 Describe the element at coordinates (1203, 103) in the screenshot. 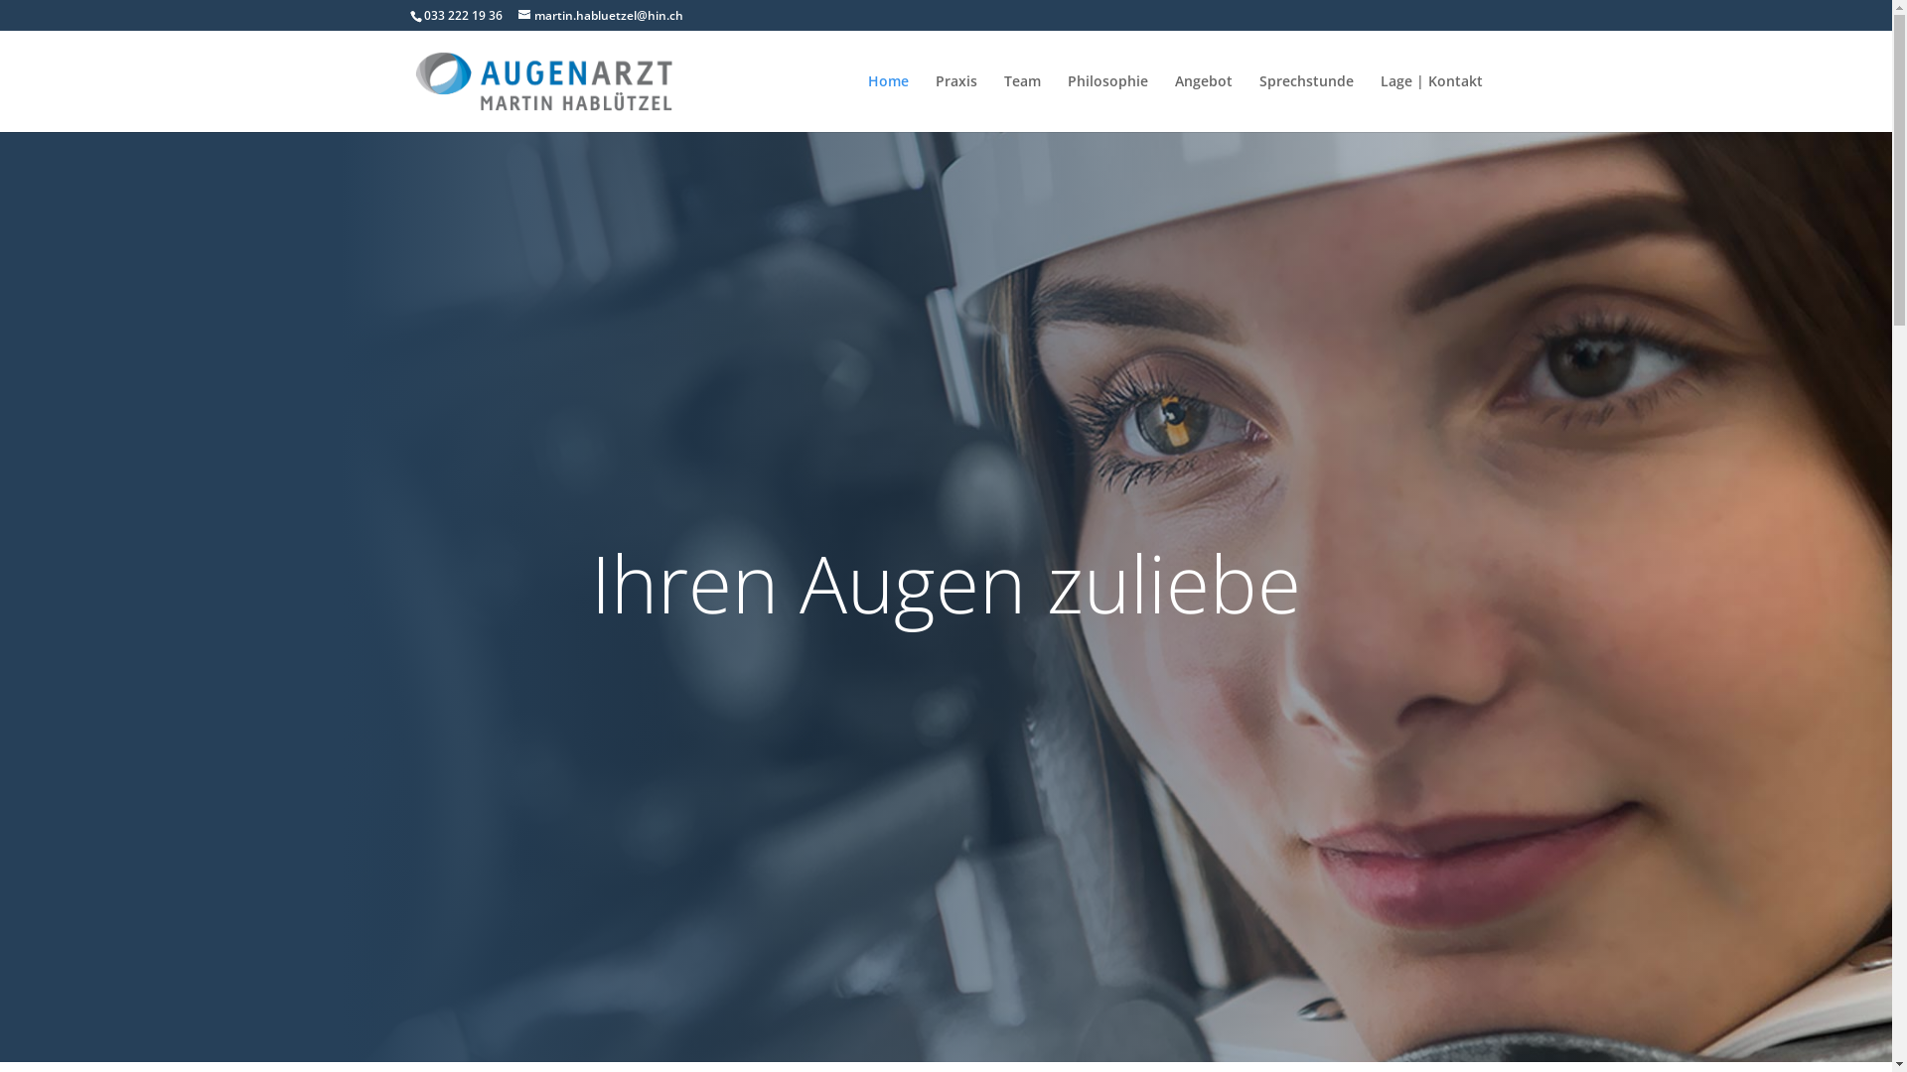

I see `Angebot` at that location.